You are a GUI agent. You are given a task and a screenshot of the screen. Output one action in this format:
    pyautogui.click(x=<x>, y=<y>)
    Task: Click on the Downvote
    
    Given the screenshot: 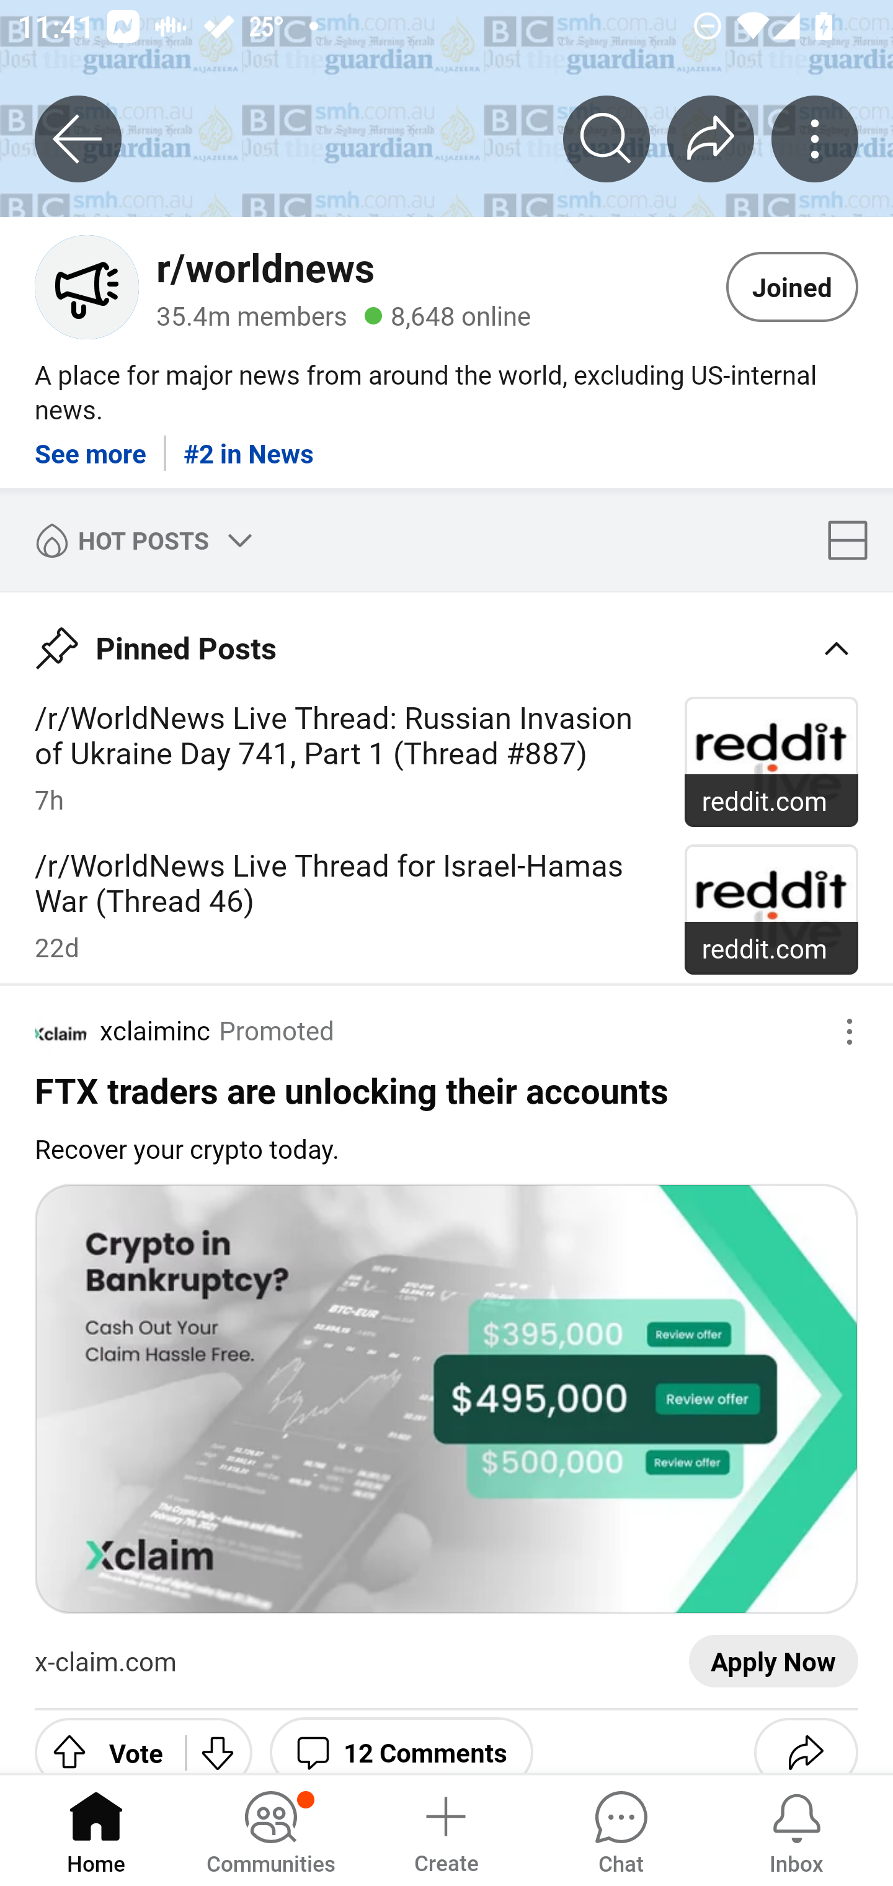 What is the action you would take?
    pyautogui.click(x=218, y=1741)
    